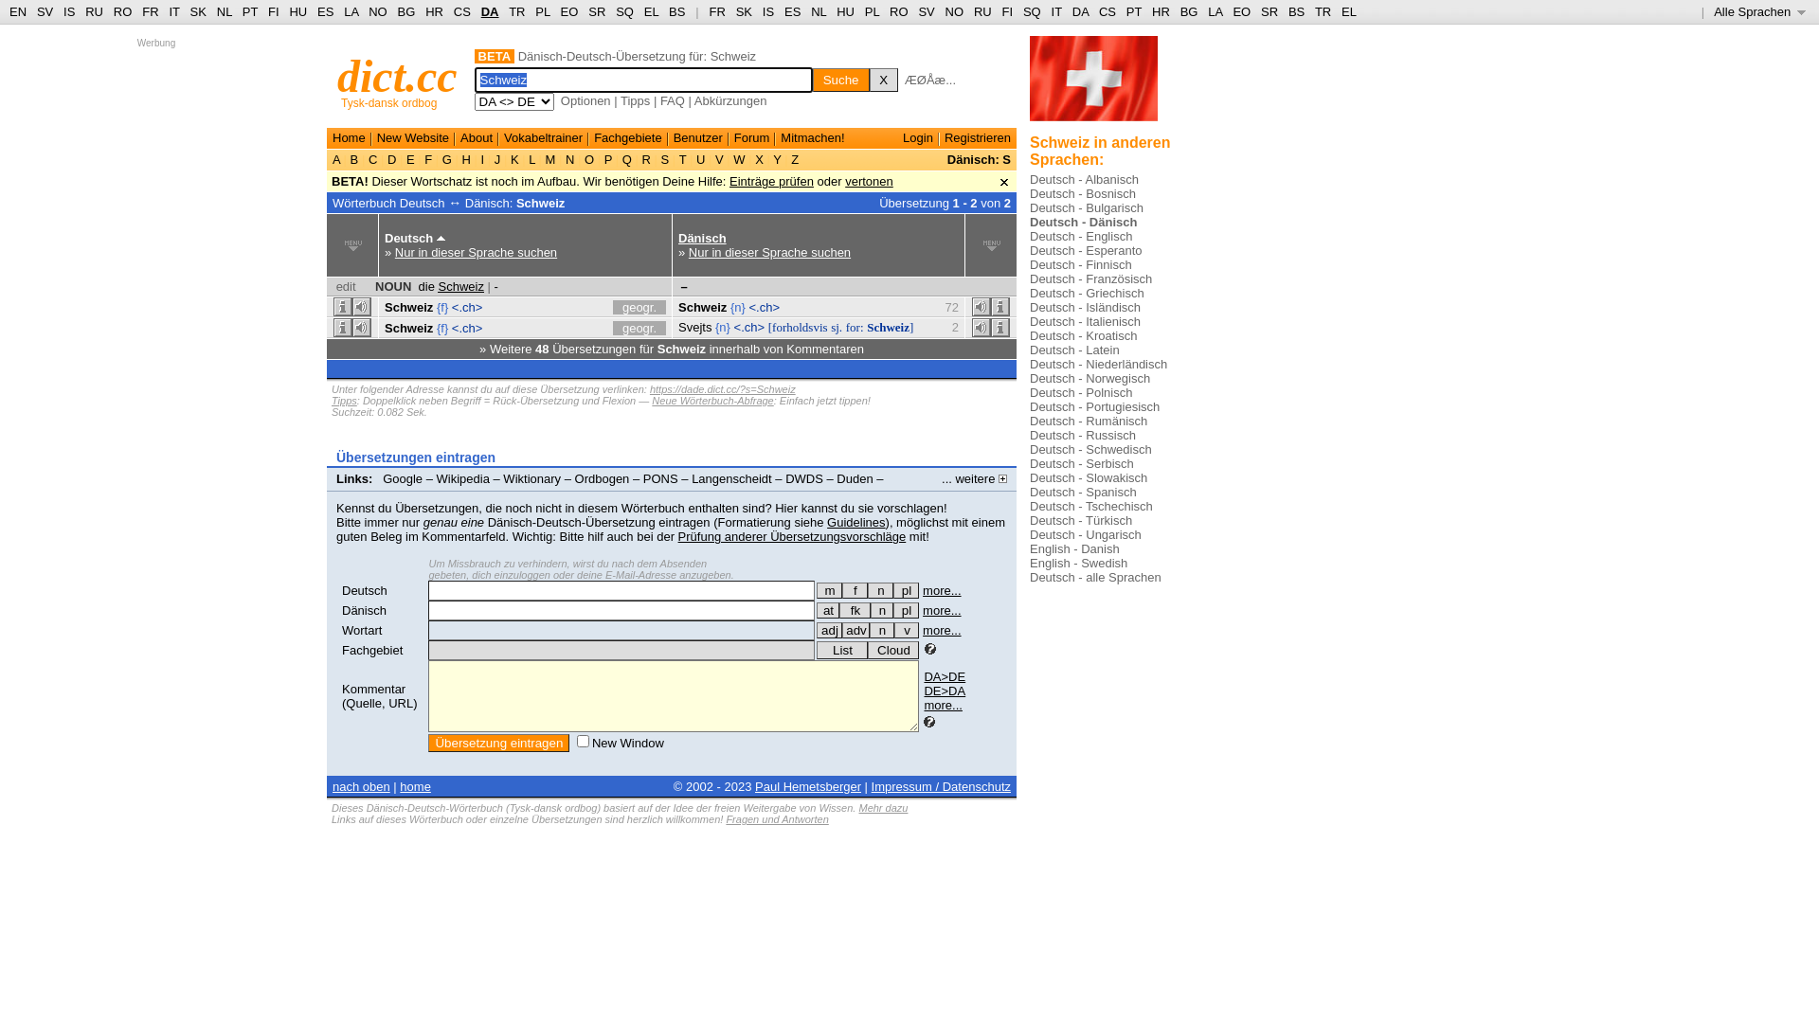  I want to click on Forum, so click(752, 138).